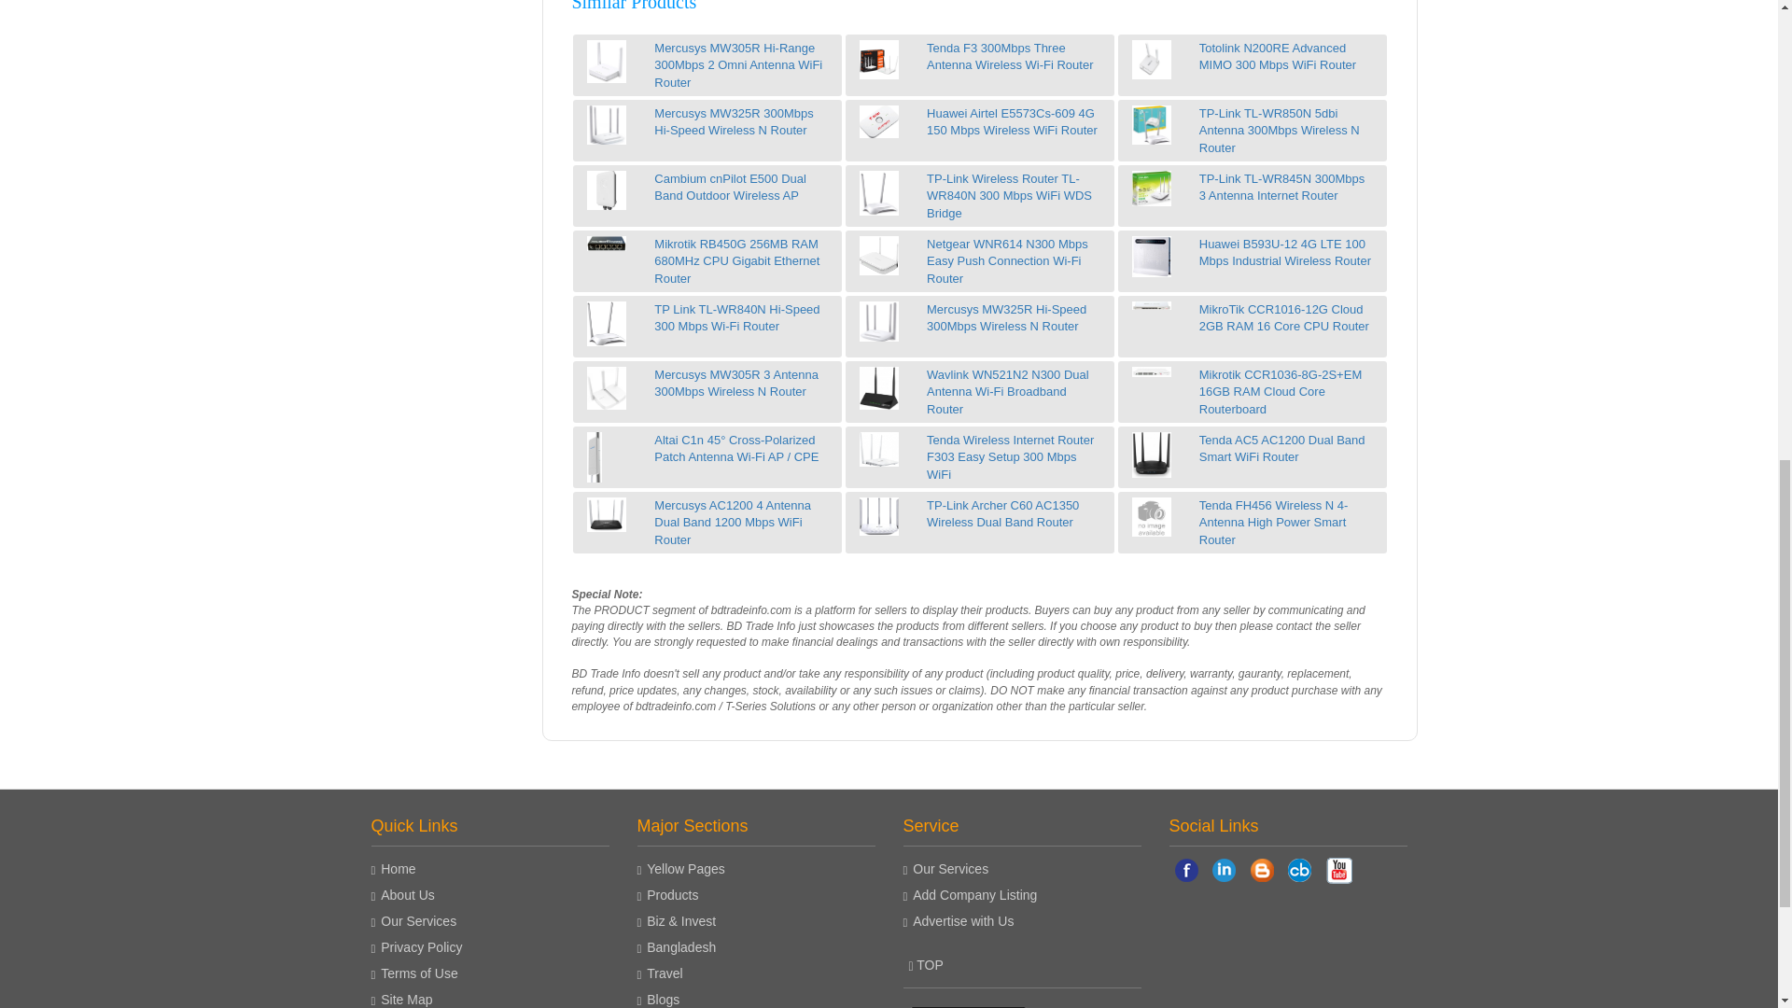 The width and height of the screenshot is (1792, 1008). I want to click on Tenda F3 300Mbps Three Antenna Wireless Wi-Fi Router, so click(879, 60).